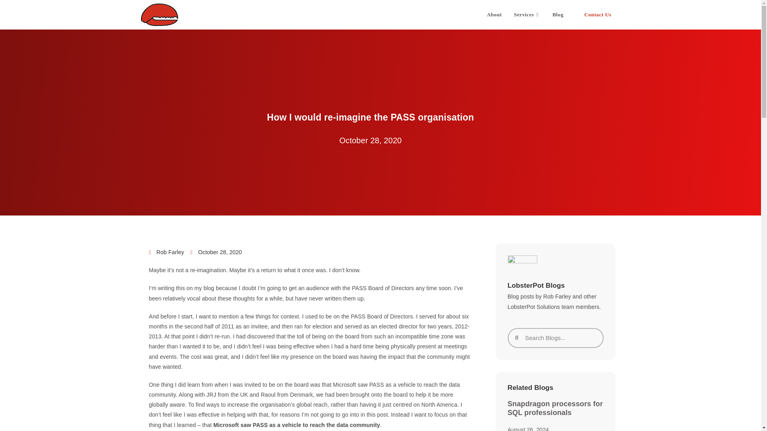 This screenshot has height=431, width=767. What do you see at coordinates (216, 252) in the screenshot?
I see `October 28, 2020` at bounding box center [216, 252].